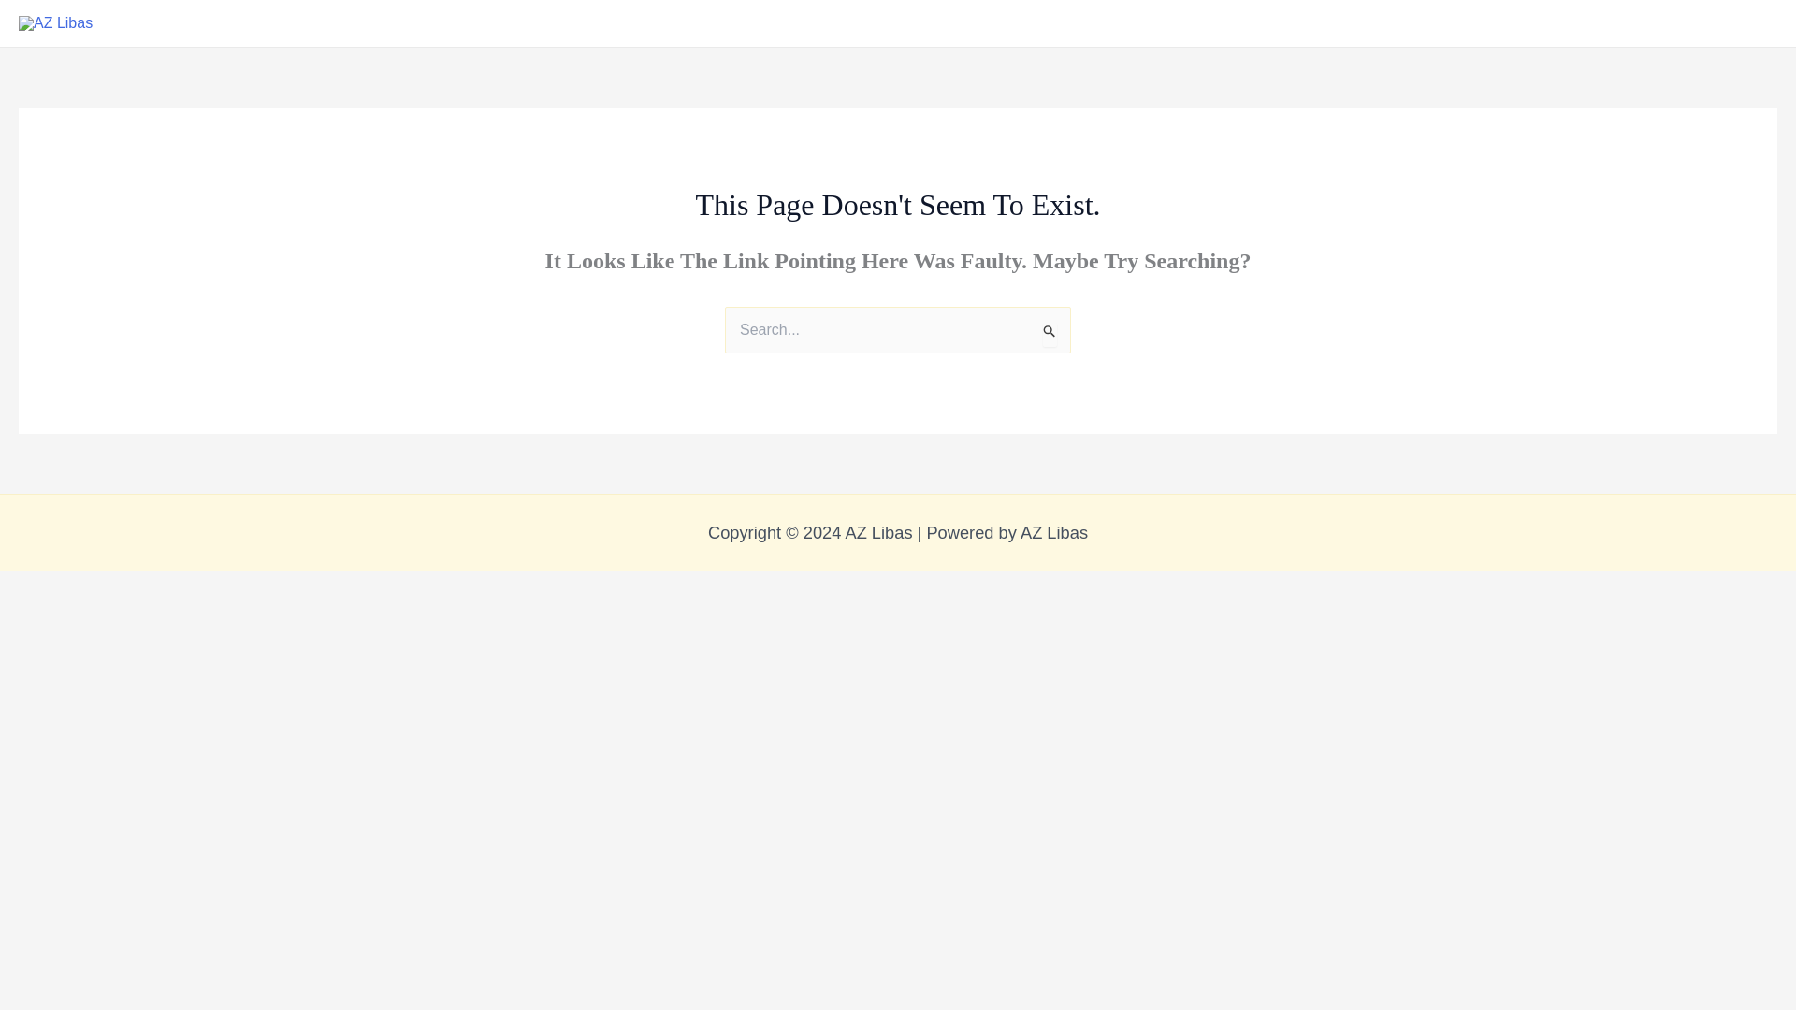  Describe the element at coordinates (717, 22) in the screenshot. I see `Home` at that location.